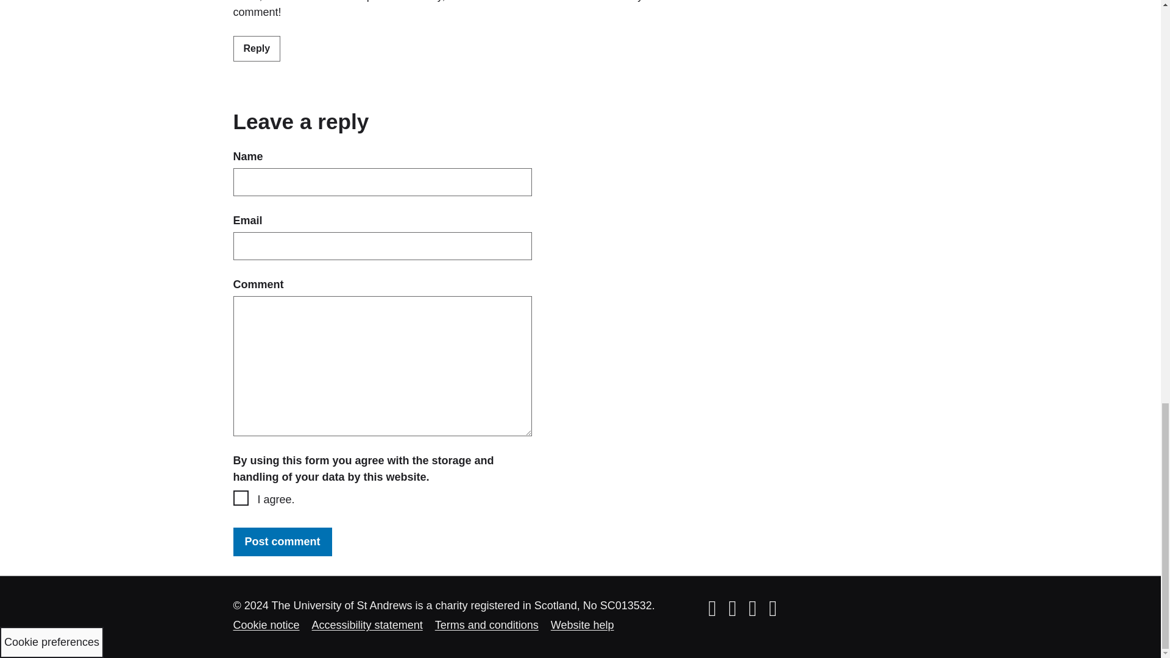 The height and width of the screenshot is (658, 1170). I want to click on Post comment, so click(282, 542).